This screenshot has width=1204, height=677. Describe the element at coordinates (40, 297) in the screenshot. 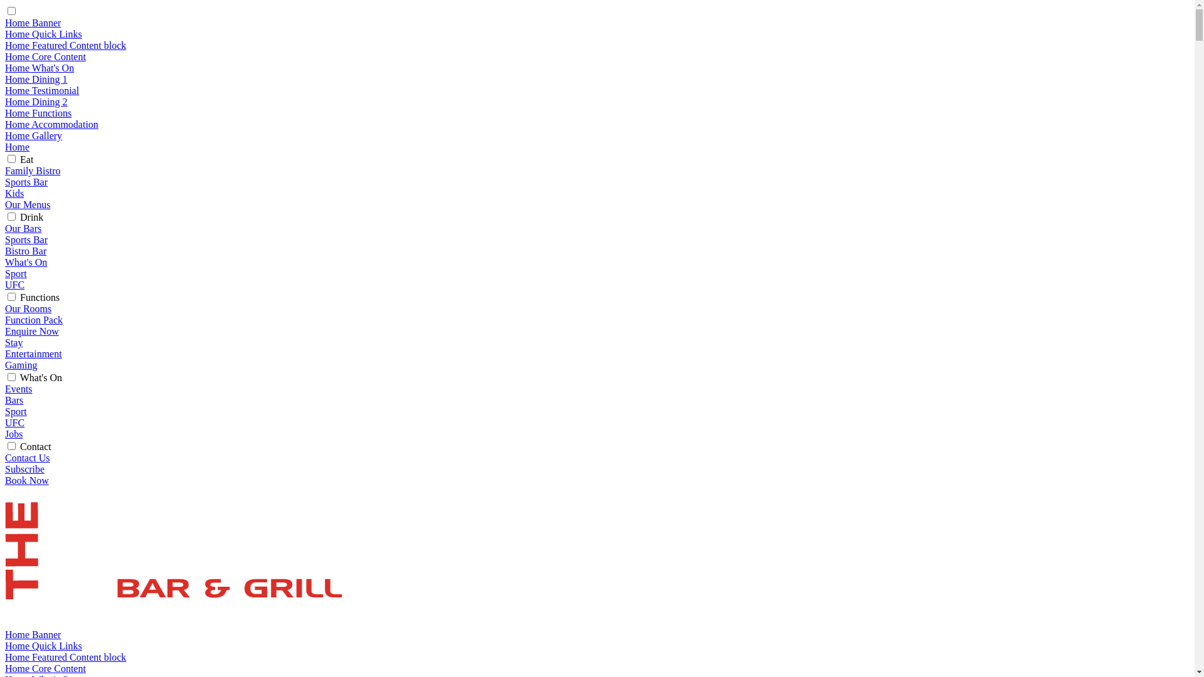

I see `Functions` at that location.